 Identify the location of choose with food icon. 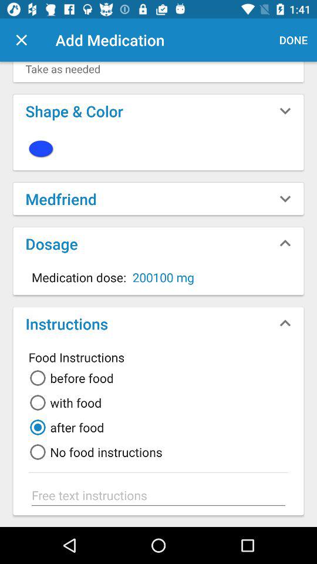
(63, 402).